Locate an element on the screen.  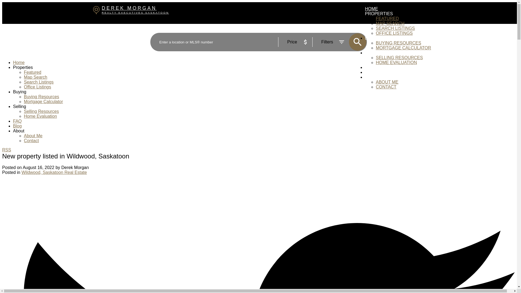
FAQ is located at coordinates (369, 67).